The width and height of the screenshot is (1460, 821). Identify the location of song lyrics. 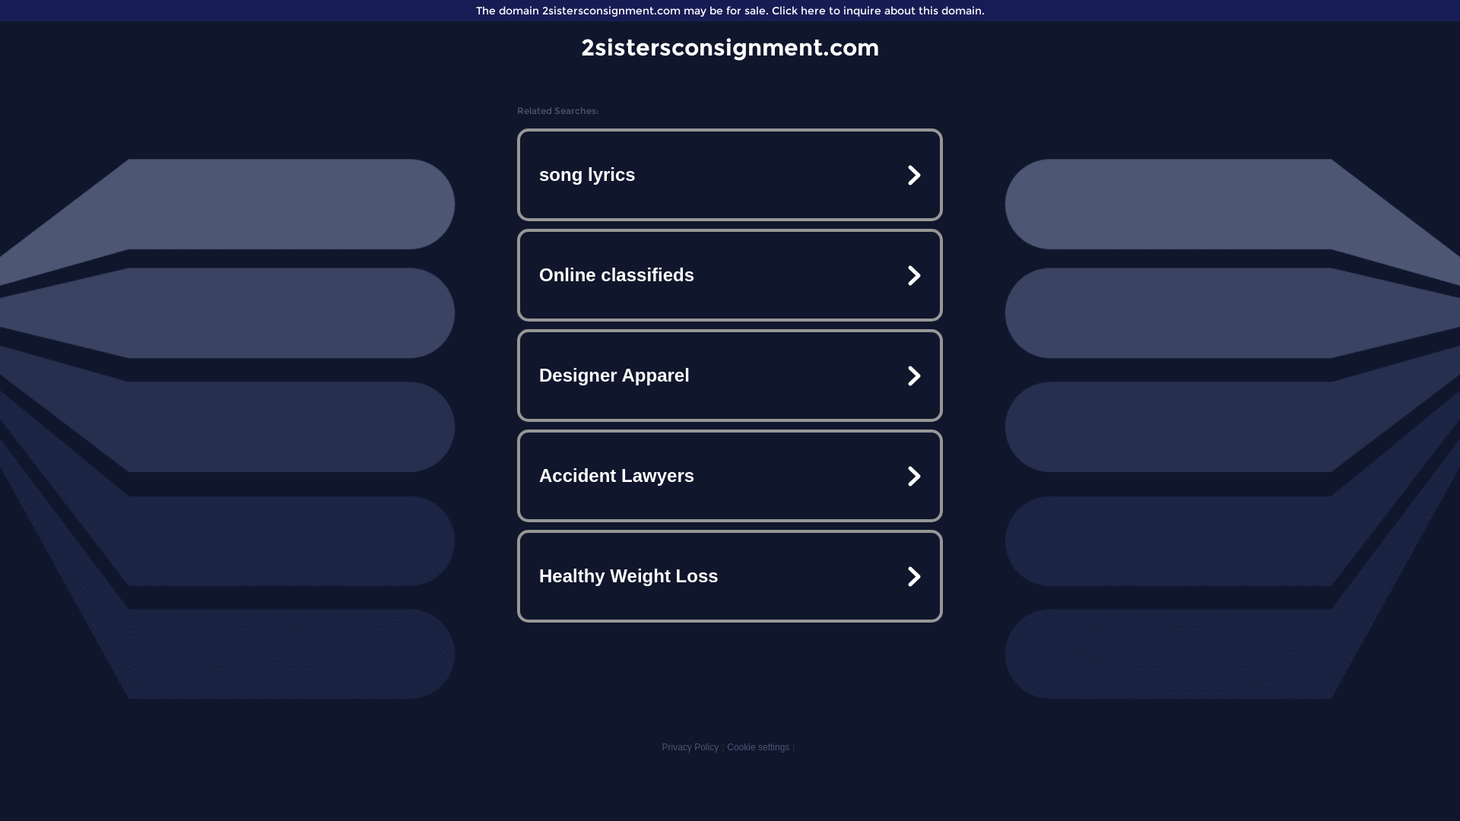
(730, 175).